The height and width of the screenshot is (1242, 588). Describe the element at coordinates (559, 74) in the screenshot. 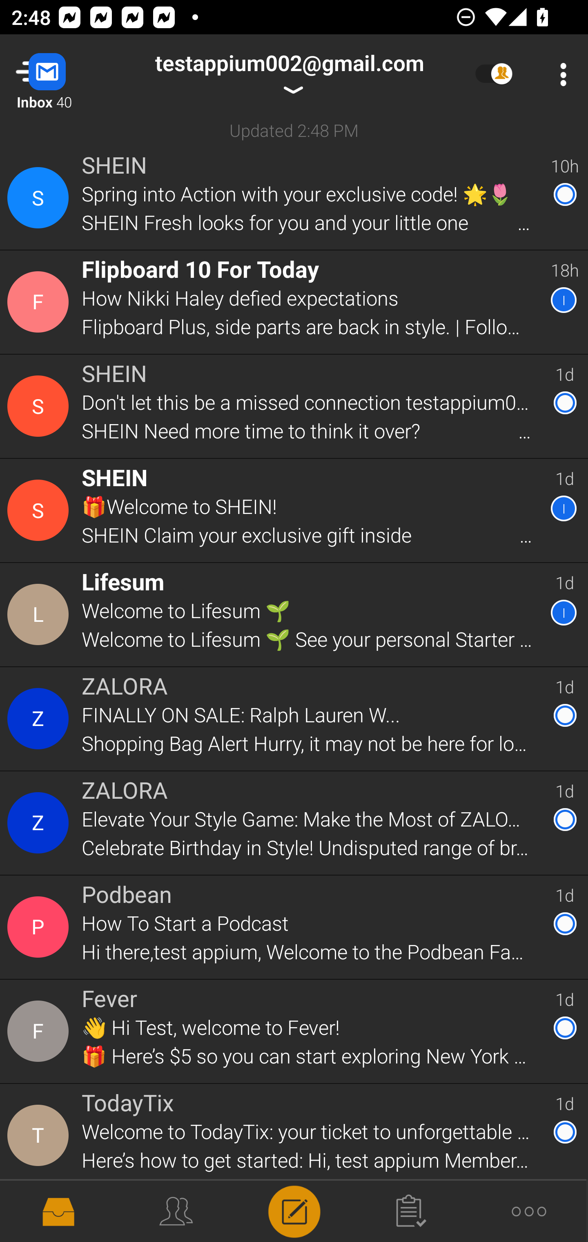

I see `More Options` at that location.